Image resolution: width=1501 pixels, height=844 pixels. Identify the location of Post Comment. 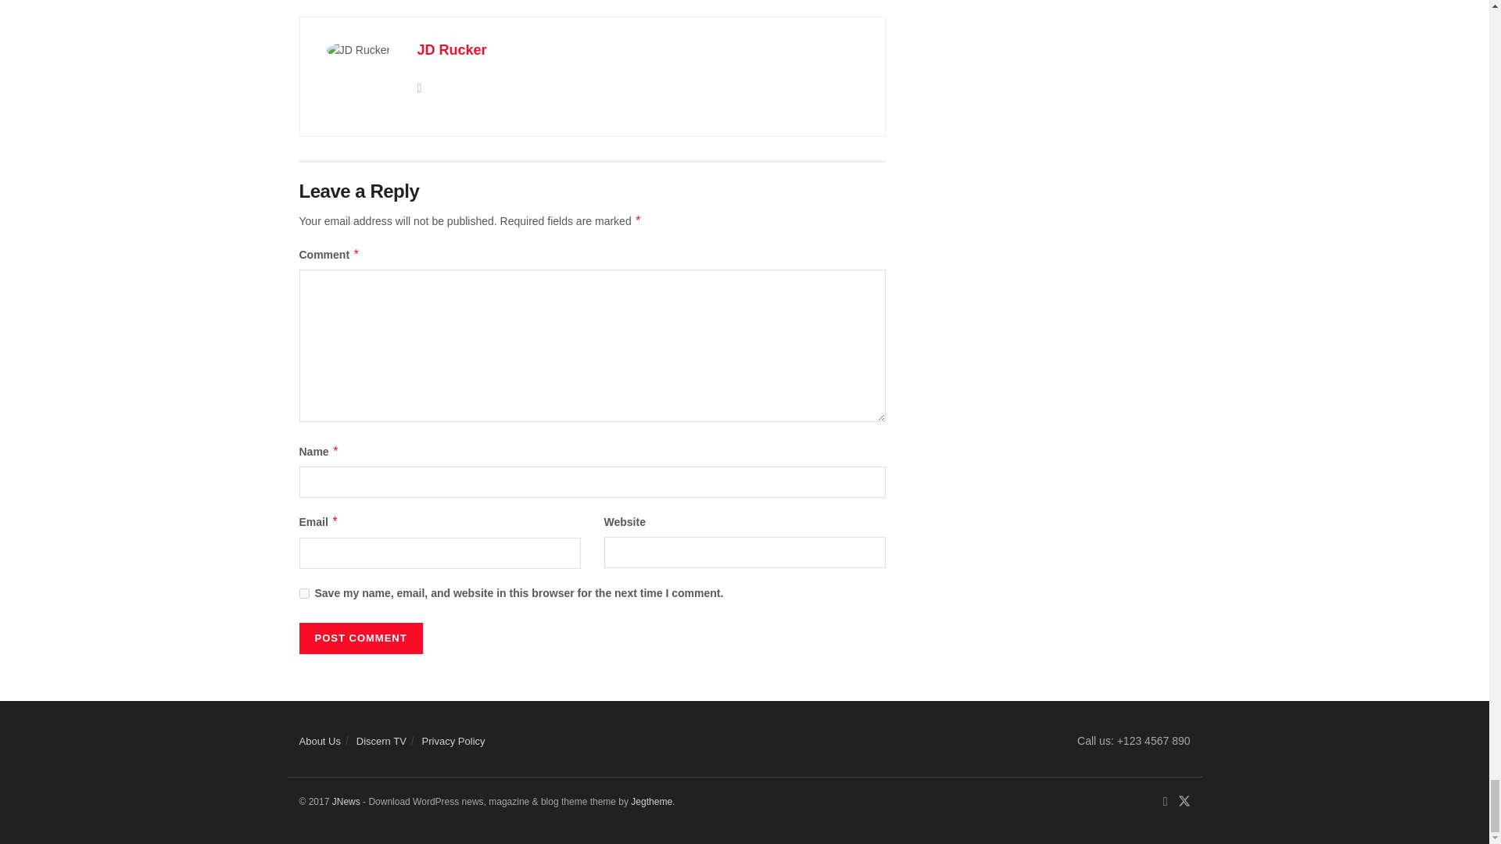
(360, 638).